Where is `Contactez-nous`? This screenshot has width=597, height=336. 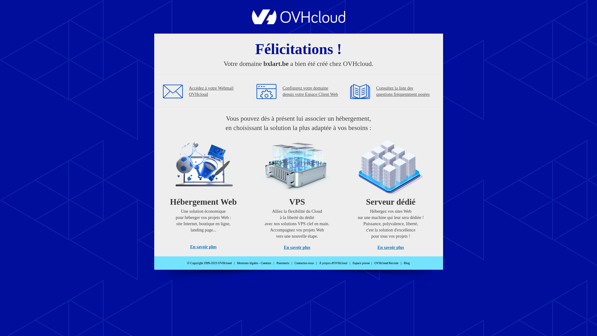
Contactez-nous is located at coordinates (304, 263).